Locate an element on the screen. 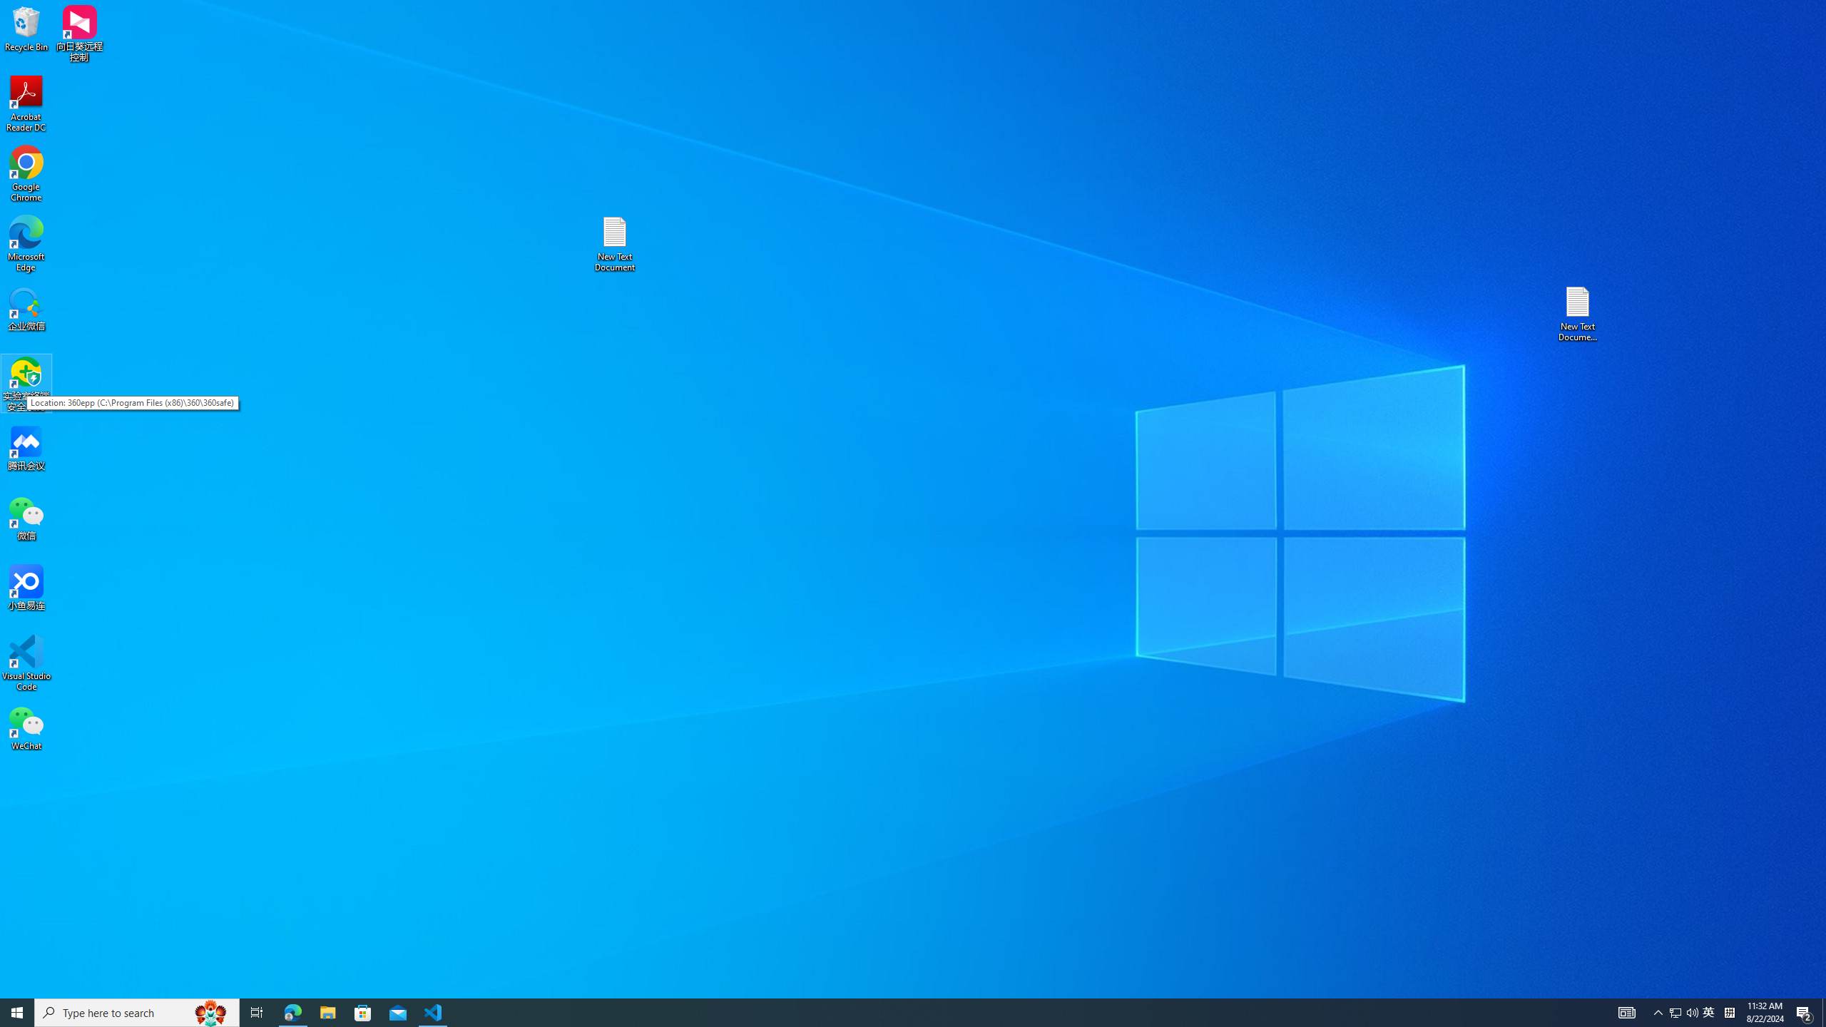 Image resolution: width=1826 pixels, height=1027 pixels. Running applications is located at coordinates (887, 1013).